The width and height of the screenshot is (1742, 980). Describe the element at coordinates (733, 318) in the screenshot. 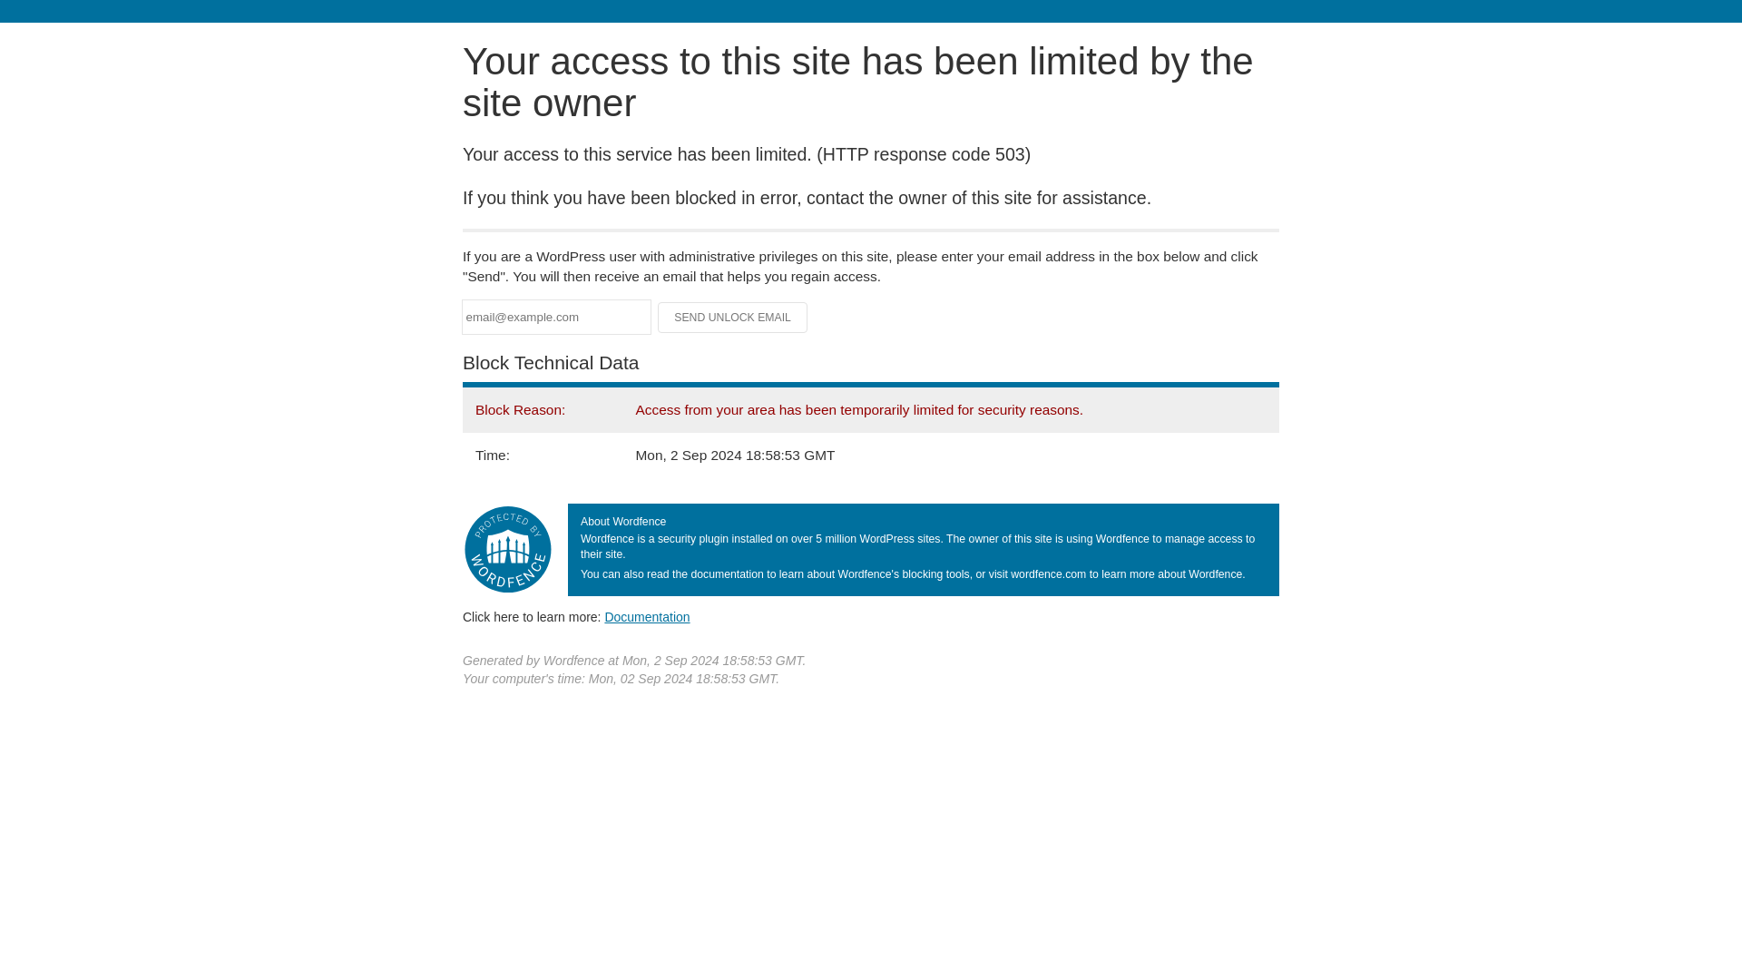

I see `Send Unlock Email` at that location.